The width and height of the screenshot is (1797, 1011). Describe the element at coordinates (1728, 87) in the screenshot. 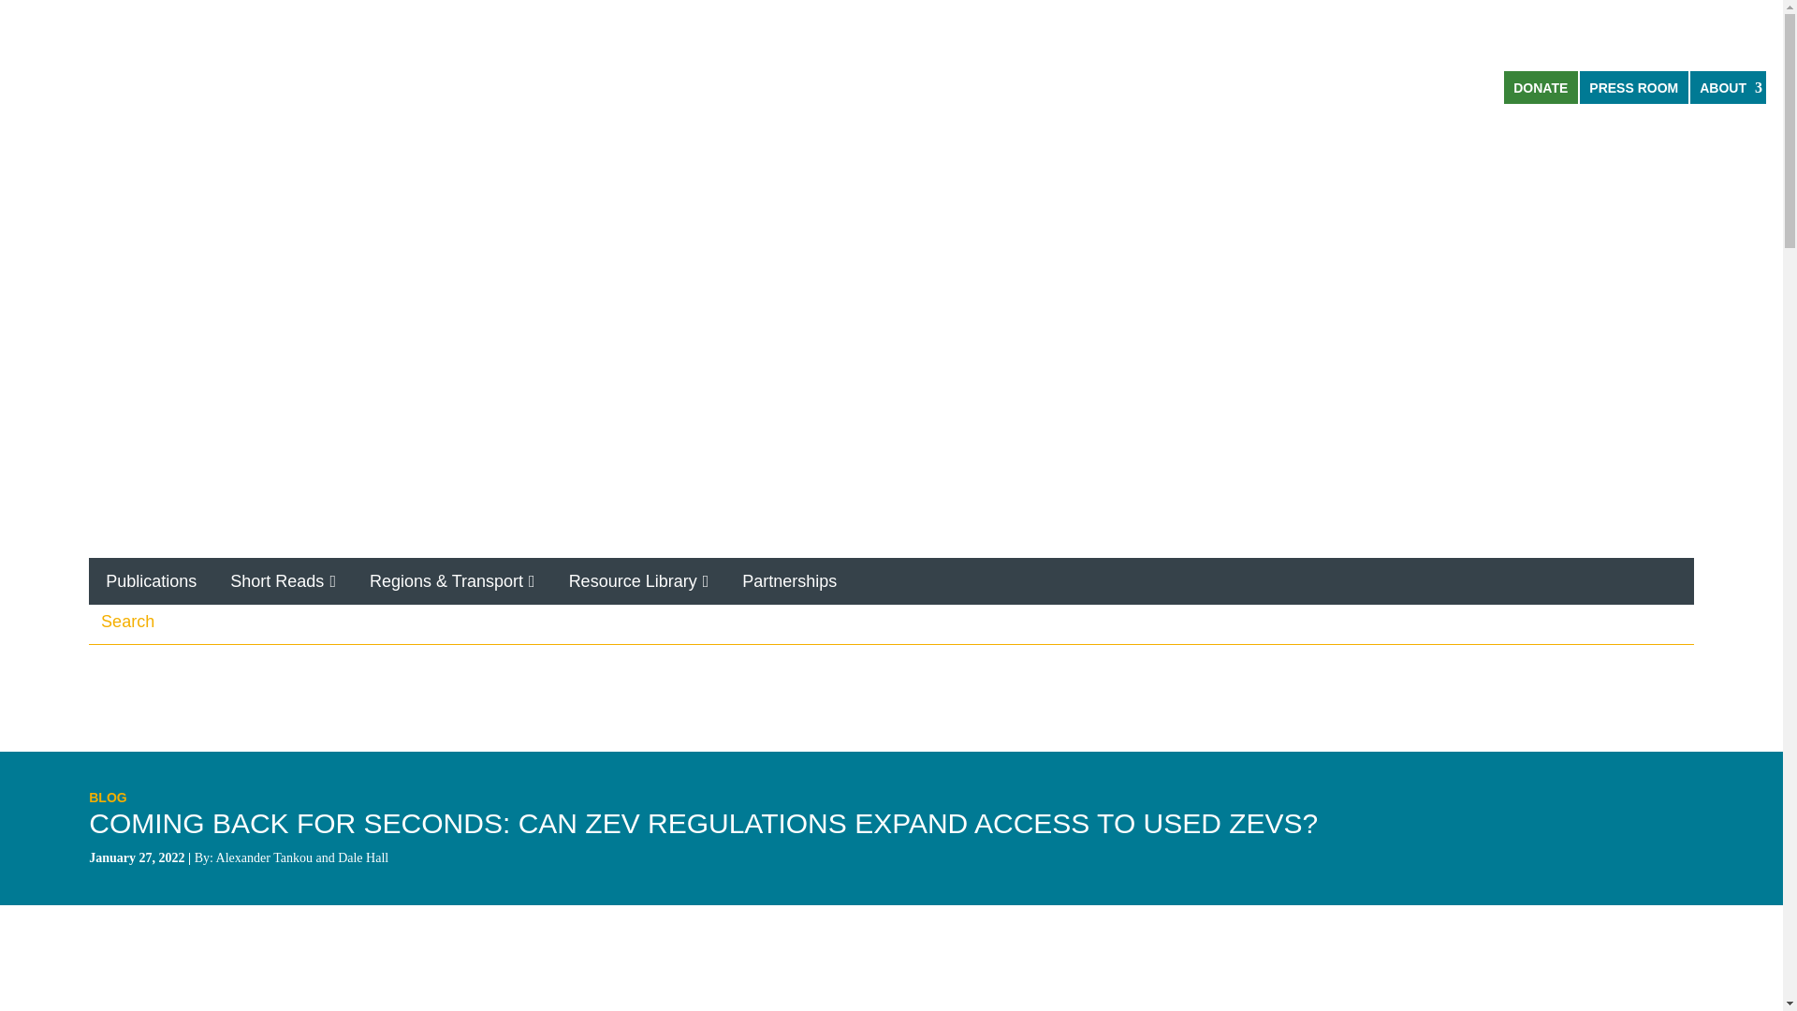

I see `ABOUT` at that location.